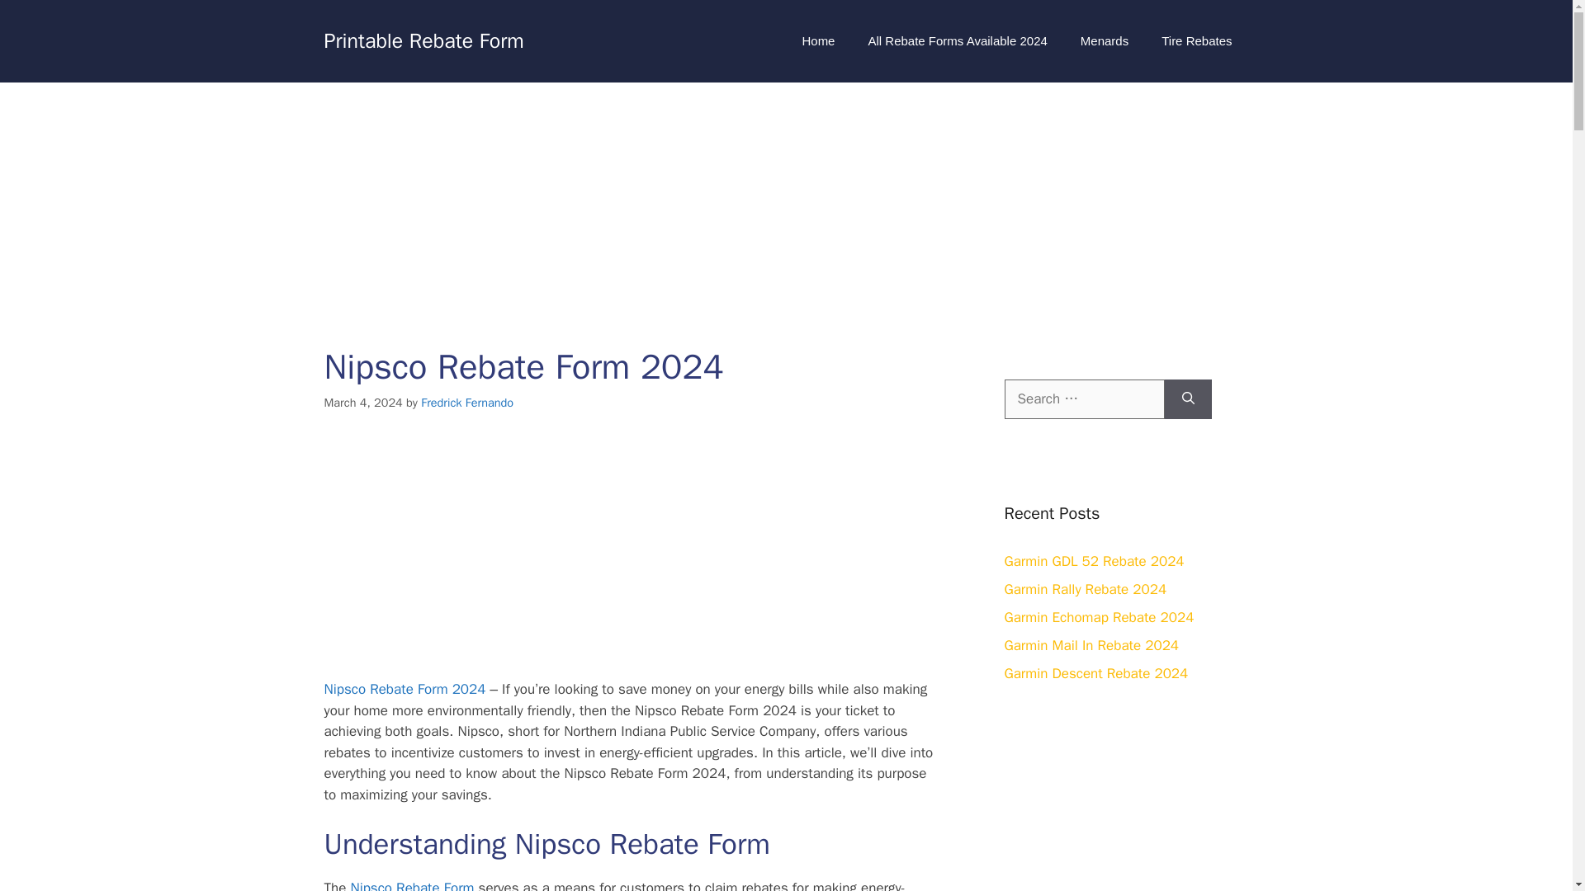 Image resolution: width=1585 pixels, height=891 pixels. Describe the element at coordinates (631, 555) in the screenshot. I see `Advertisement` at that location.